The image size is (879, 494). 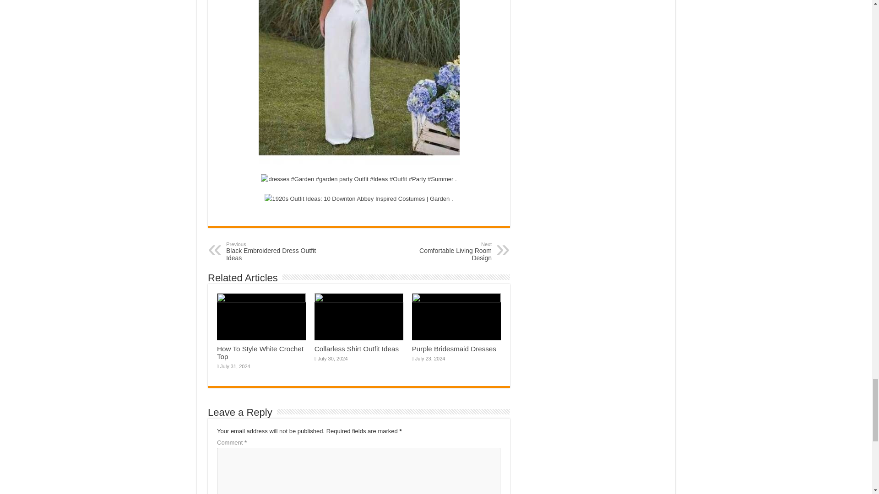 I want to click on How To Style White Crochet Top, so click(x=260, y=352).